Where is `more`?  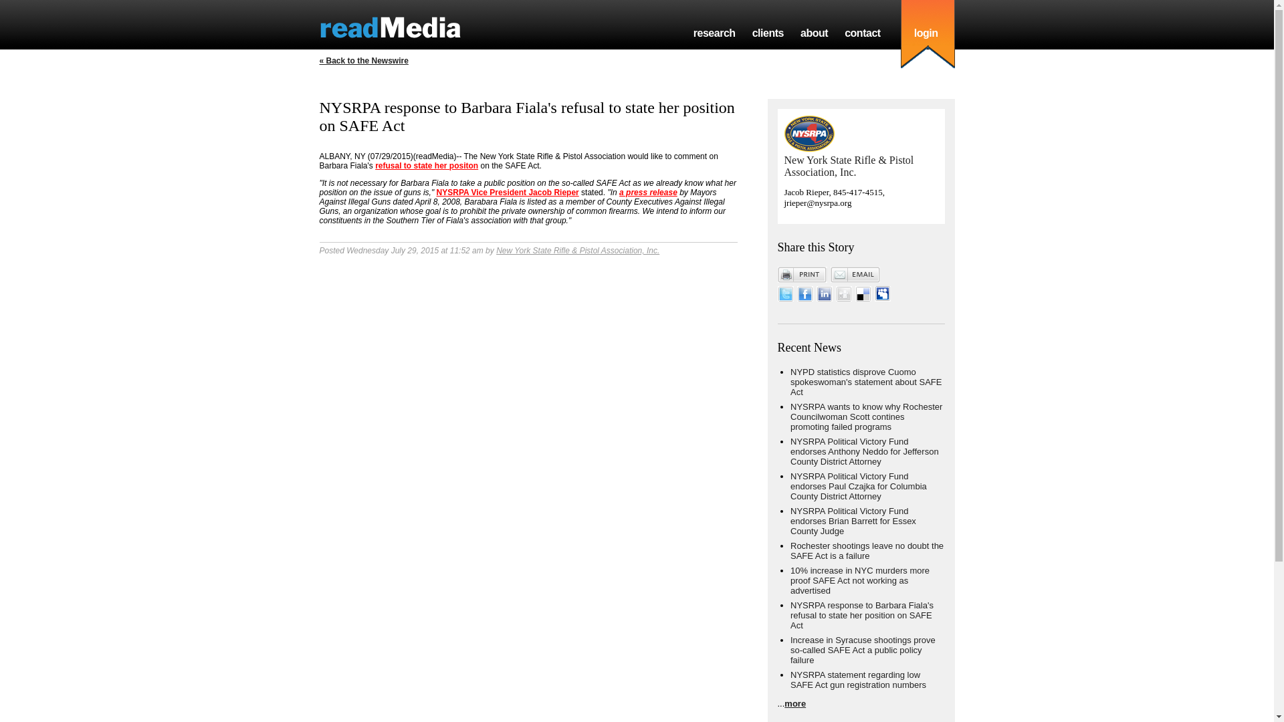
more is located at coordinates (795, 703).